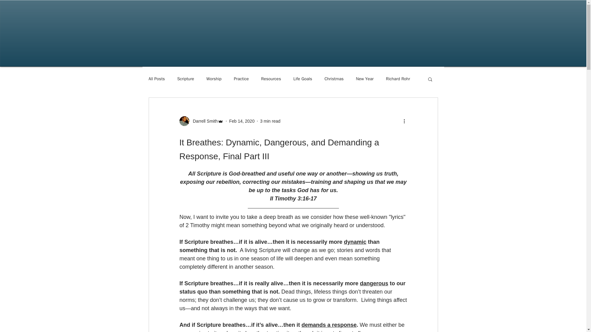  I want to click on Life Goals, so click(302, 79).